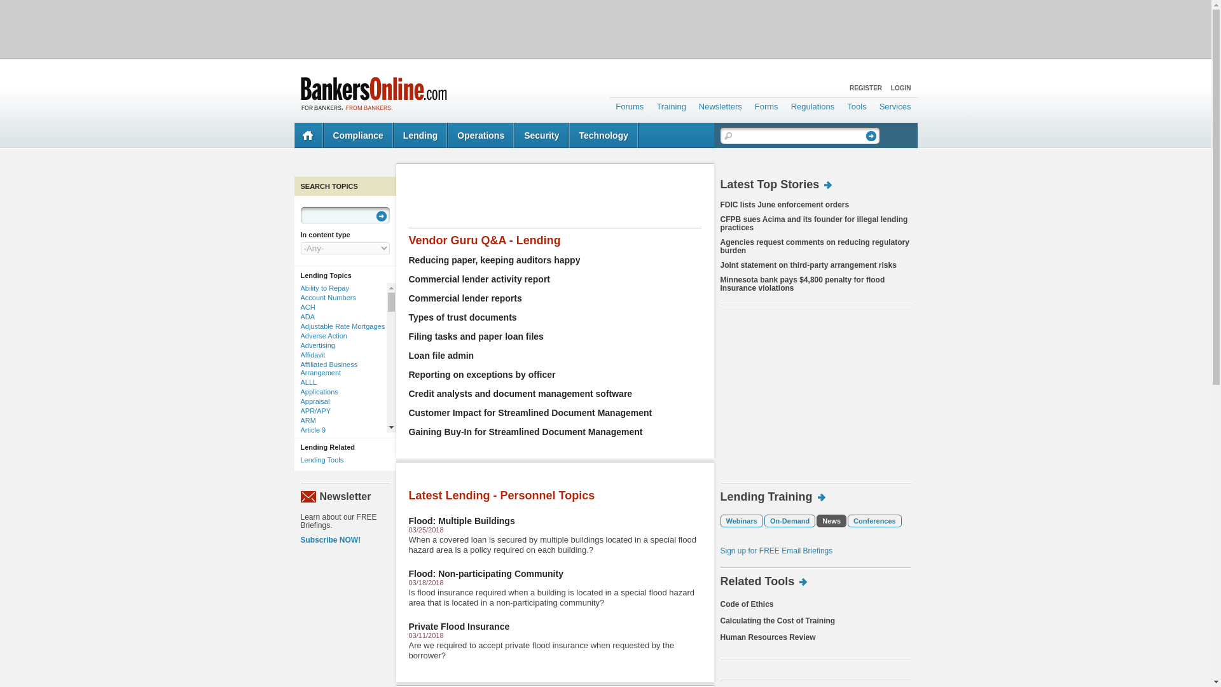 The width and height of the screenshot is (1221, 687). Describe the element at coordinates (308, 135) in the screenshot. I see `Home` at that location.